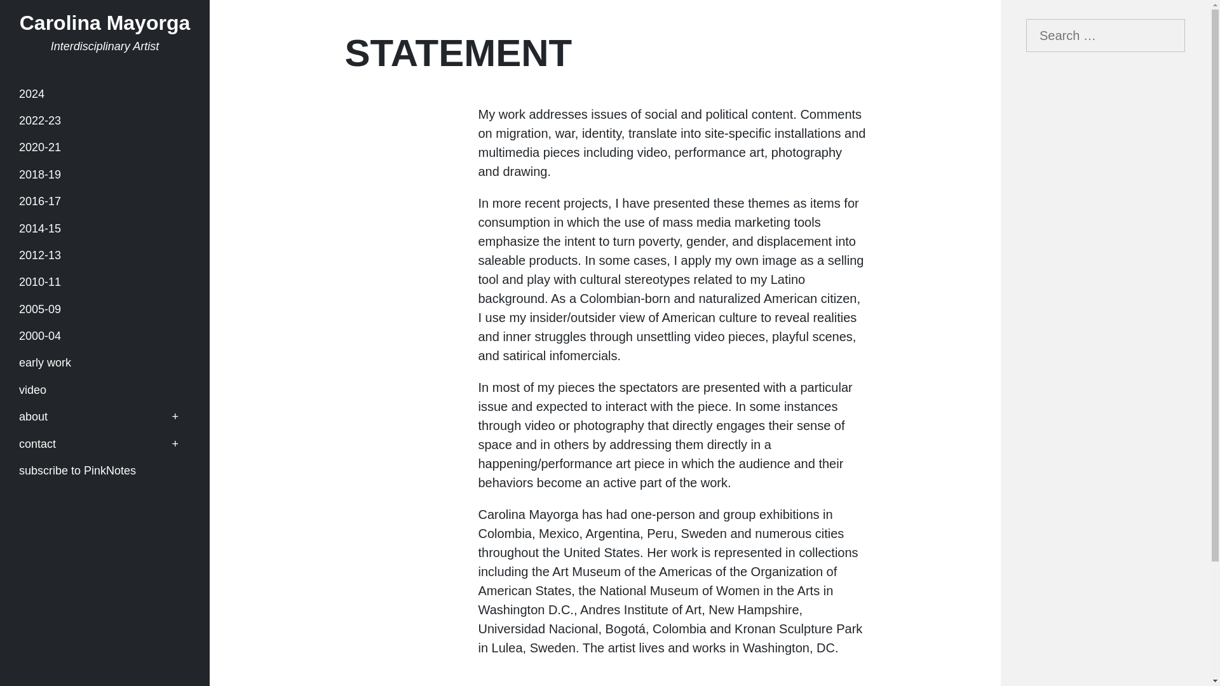 The image size is (1220, 686). Describe the element at coordinates (27, 11) in the screenshot. I see `Search` at that location.